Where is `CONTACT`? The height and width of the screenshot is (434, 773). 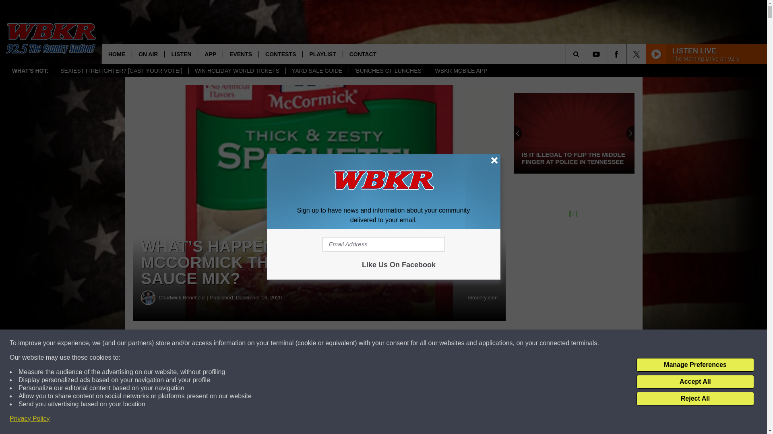
CONTACT is located at coordinates (362, 54).